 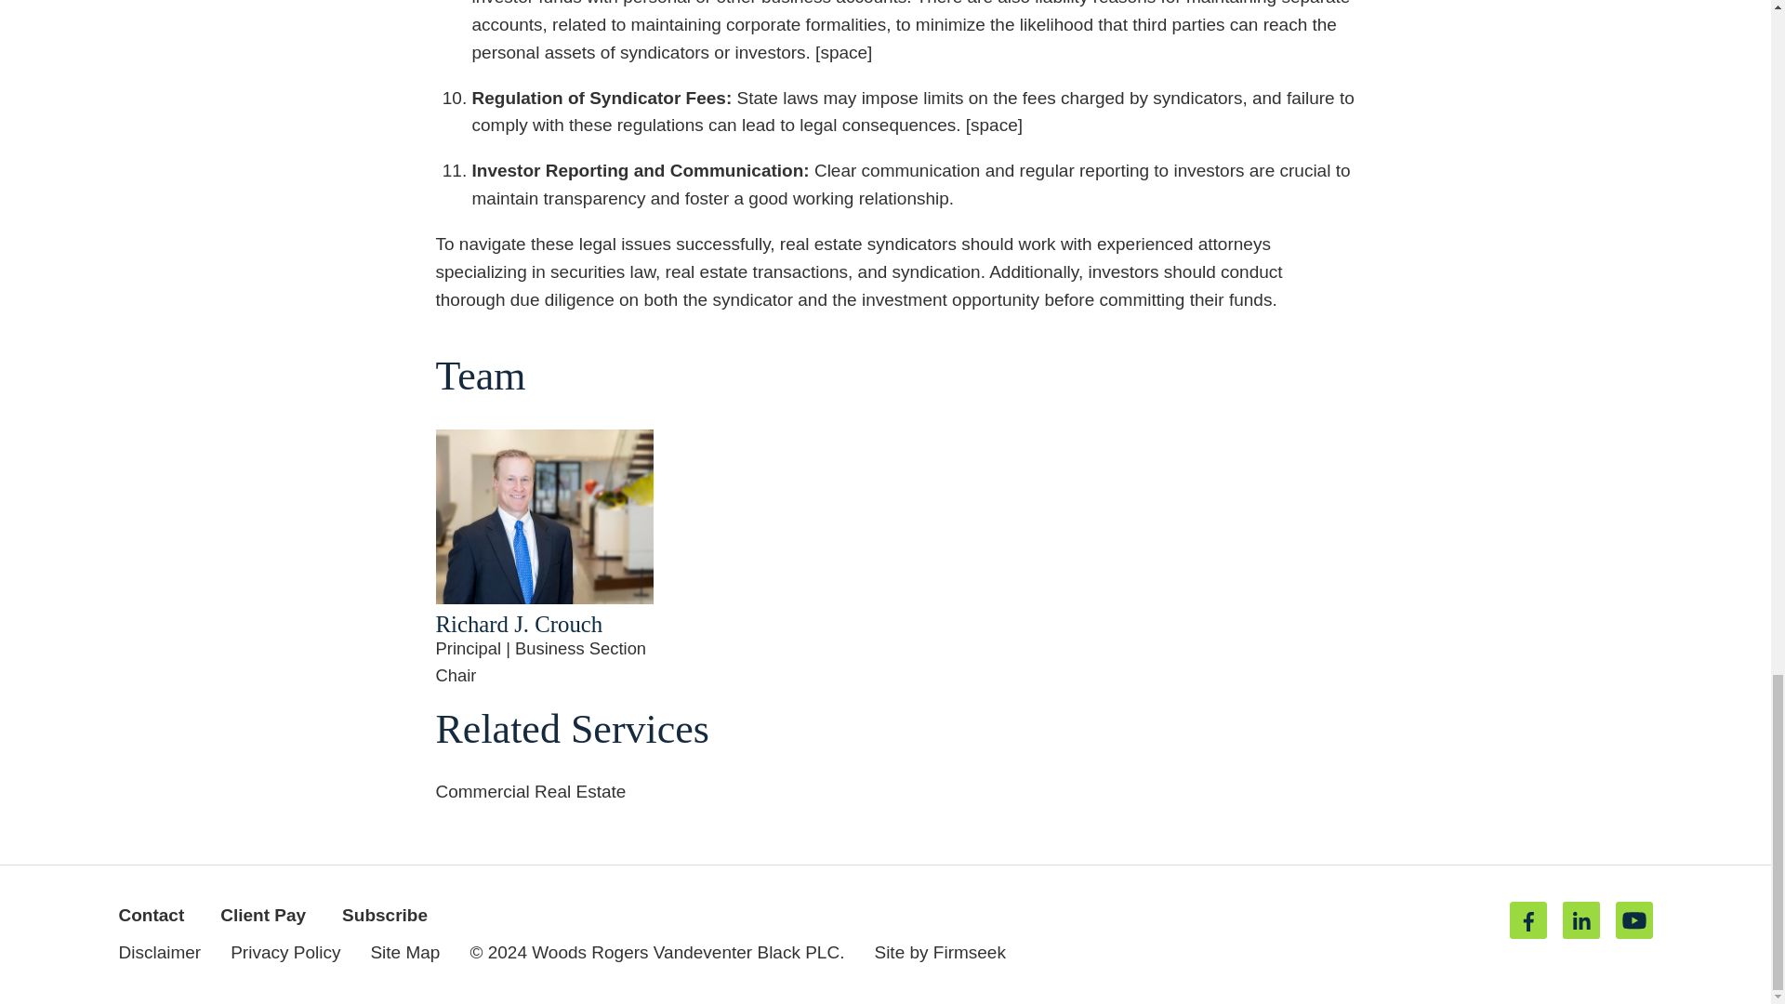 I want to click on Contact, so click(x=152, y=915).